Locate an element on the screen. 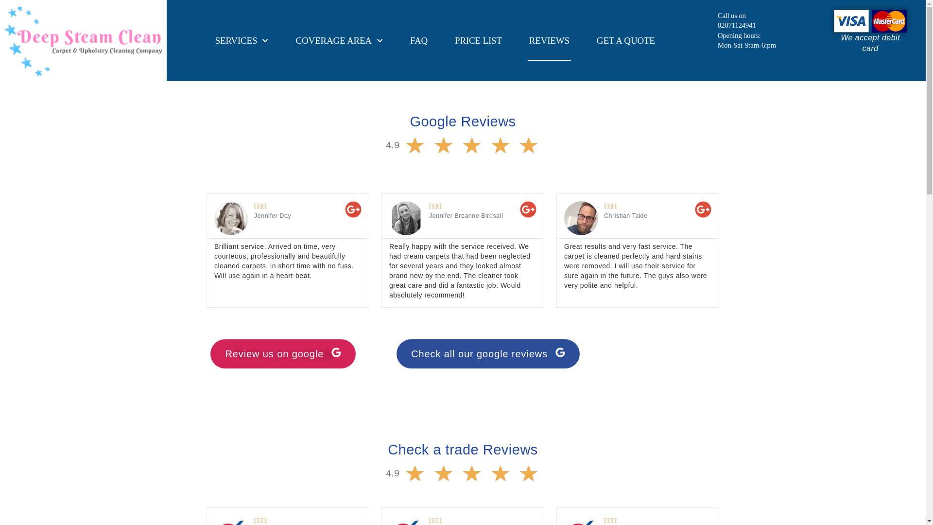 Image resolution: width=933 pixels, height=525 pixels. PRICE LIST is located at coordinates (478, 41).